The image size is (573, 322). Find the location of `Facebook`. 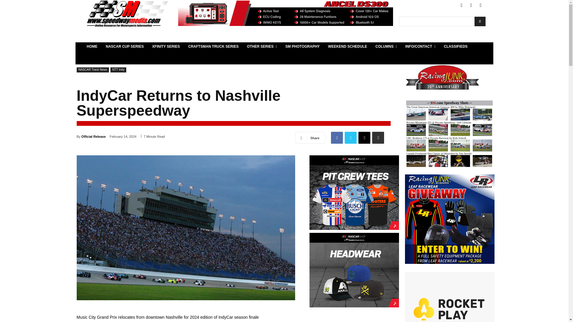

Facebook is located at coordinates (337, 137).